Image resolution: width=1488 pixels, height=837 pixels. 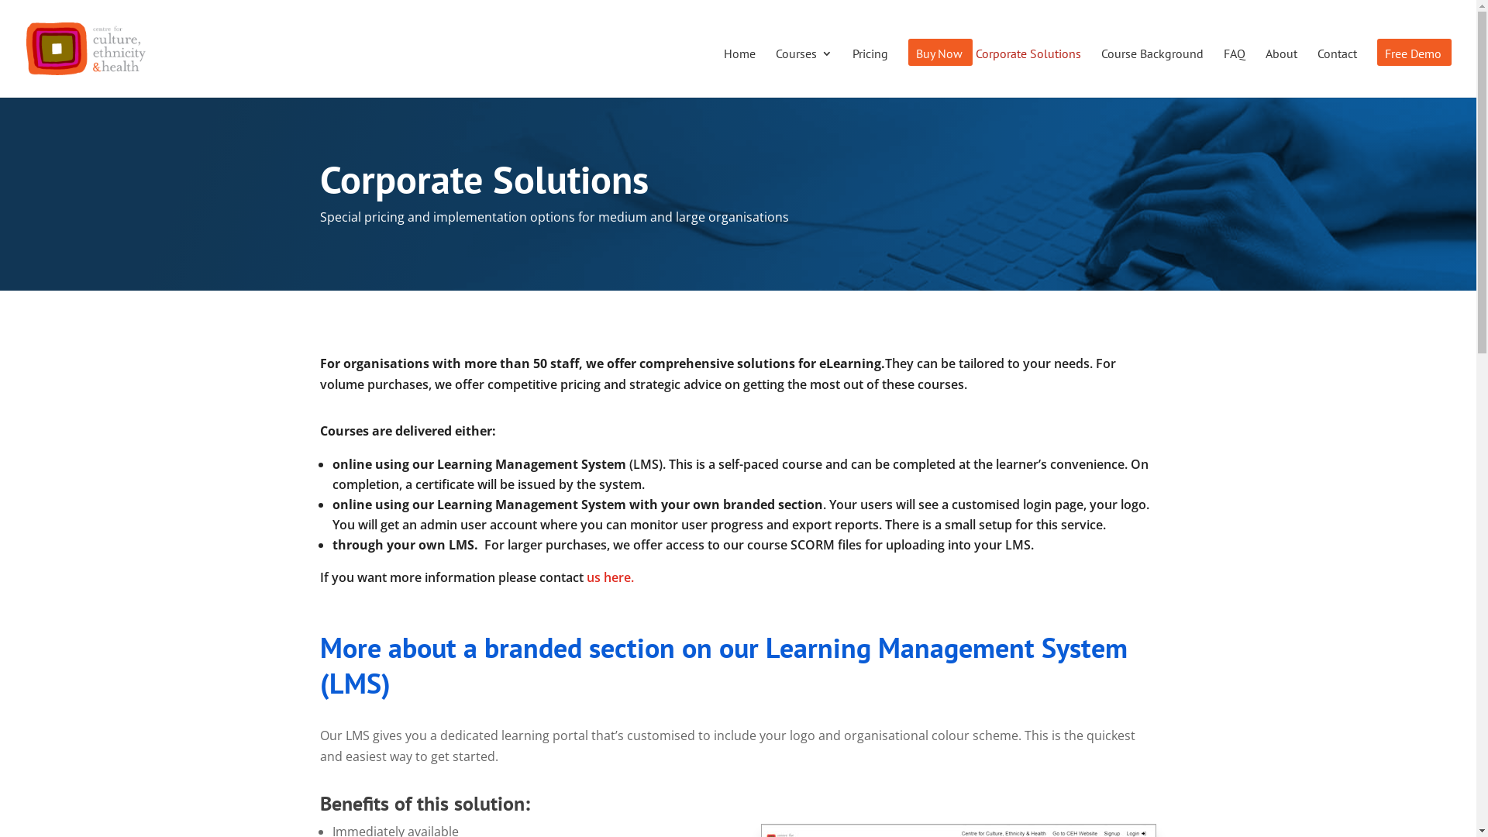 What do you see at coordinates (1152, 73) in the screenshot?
I see `Course Background` at bounding box center [1152, 73].